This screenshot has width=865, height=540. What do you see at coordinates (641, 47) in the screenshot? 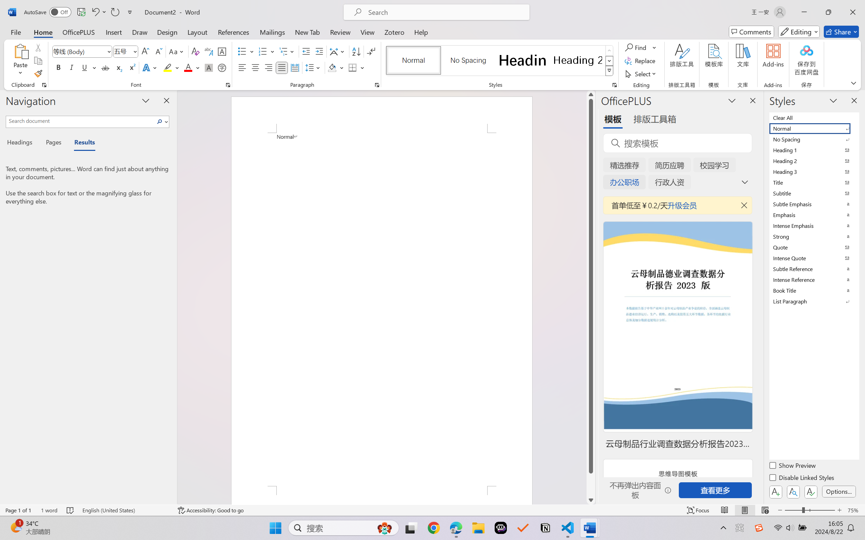
I see `Find` at bounding box center [641, 47].